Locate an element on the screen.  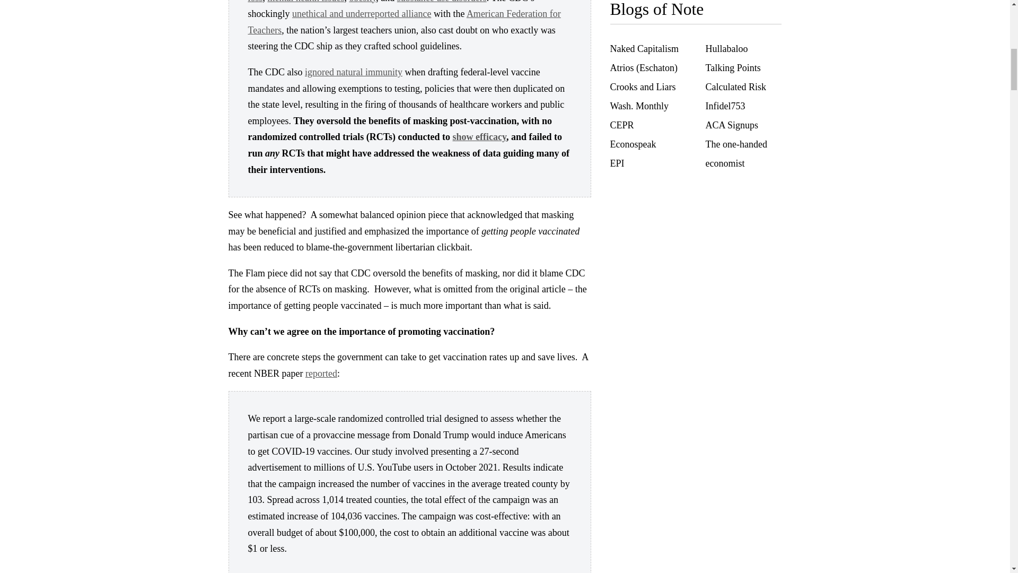
substance use disorders is located at coordinates (441, 2).